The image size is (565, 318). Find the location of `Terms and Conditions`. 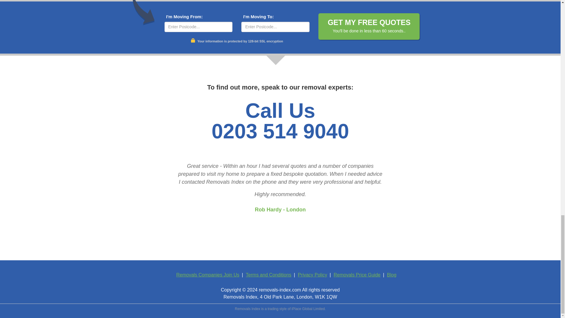

Terms and Conditions is located at coordinates (268, 274).